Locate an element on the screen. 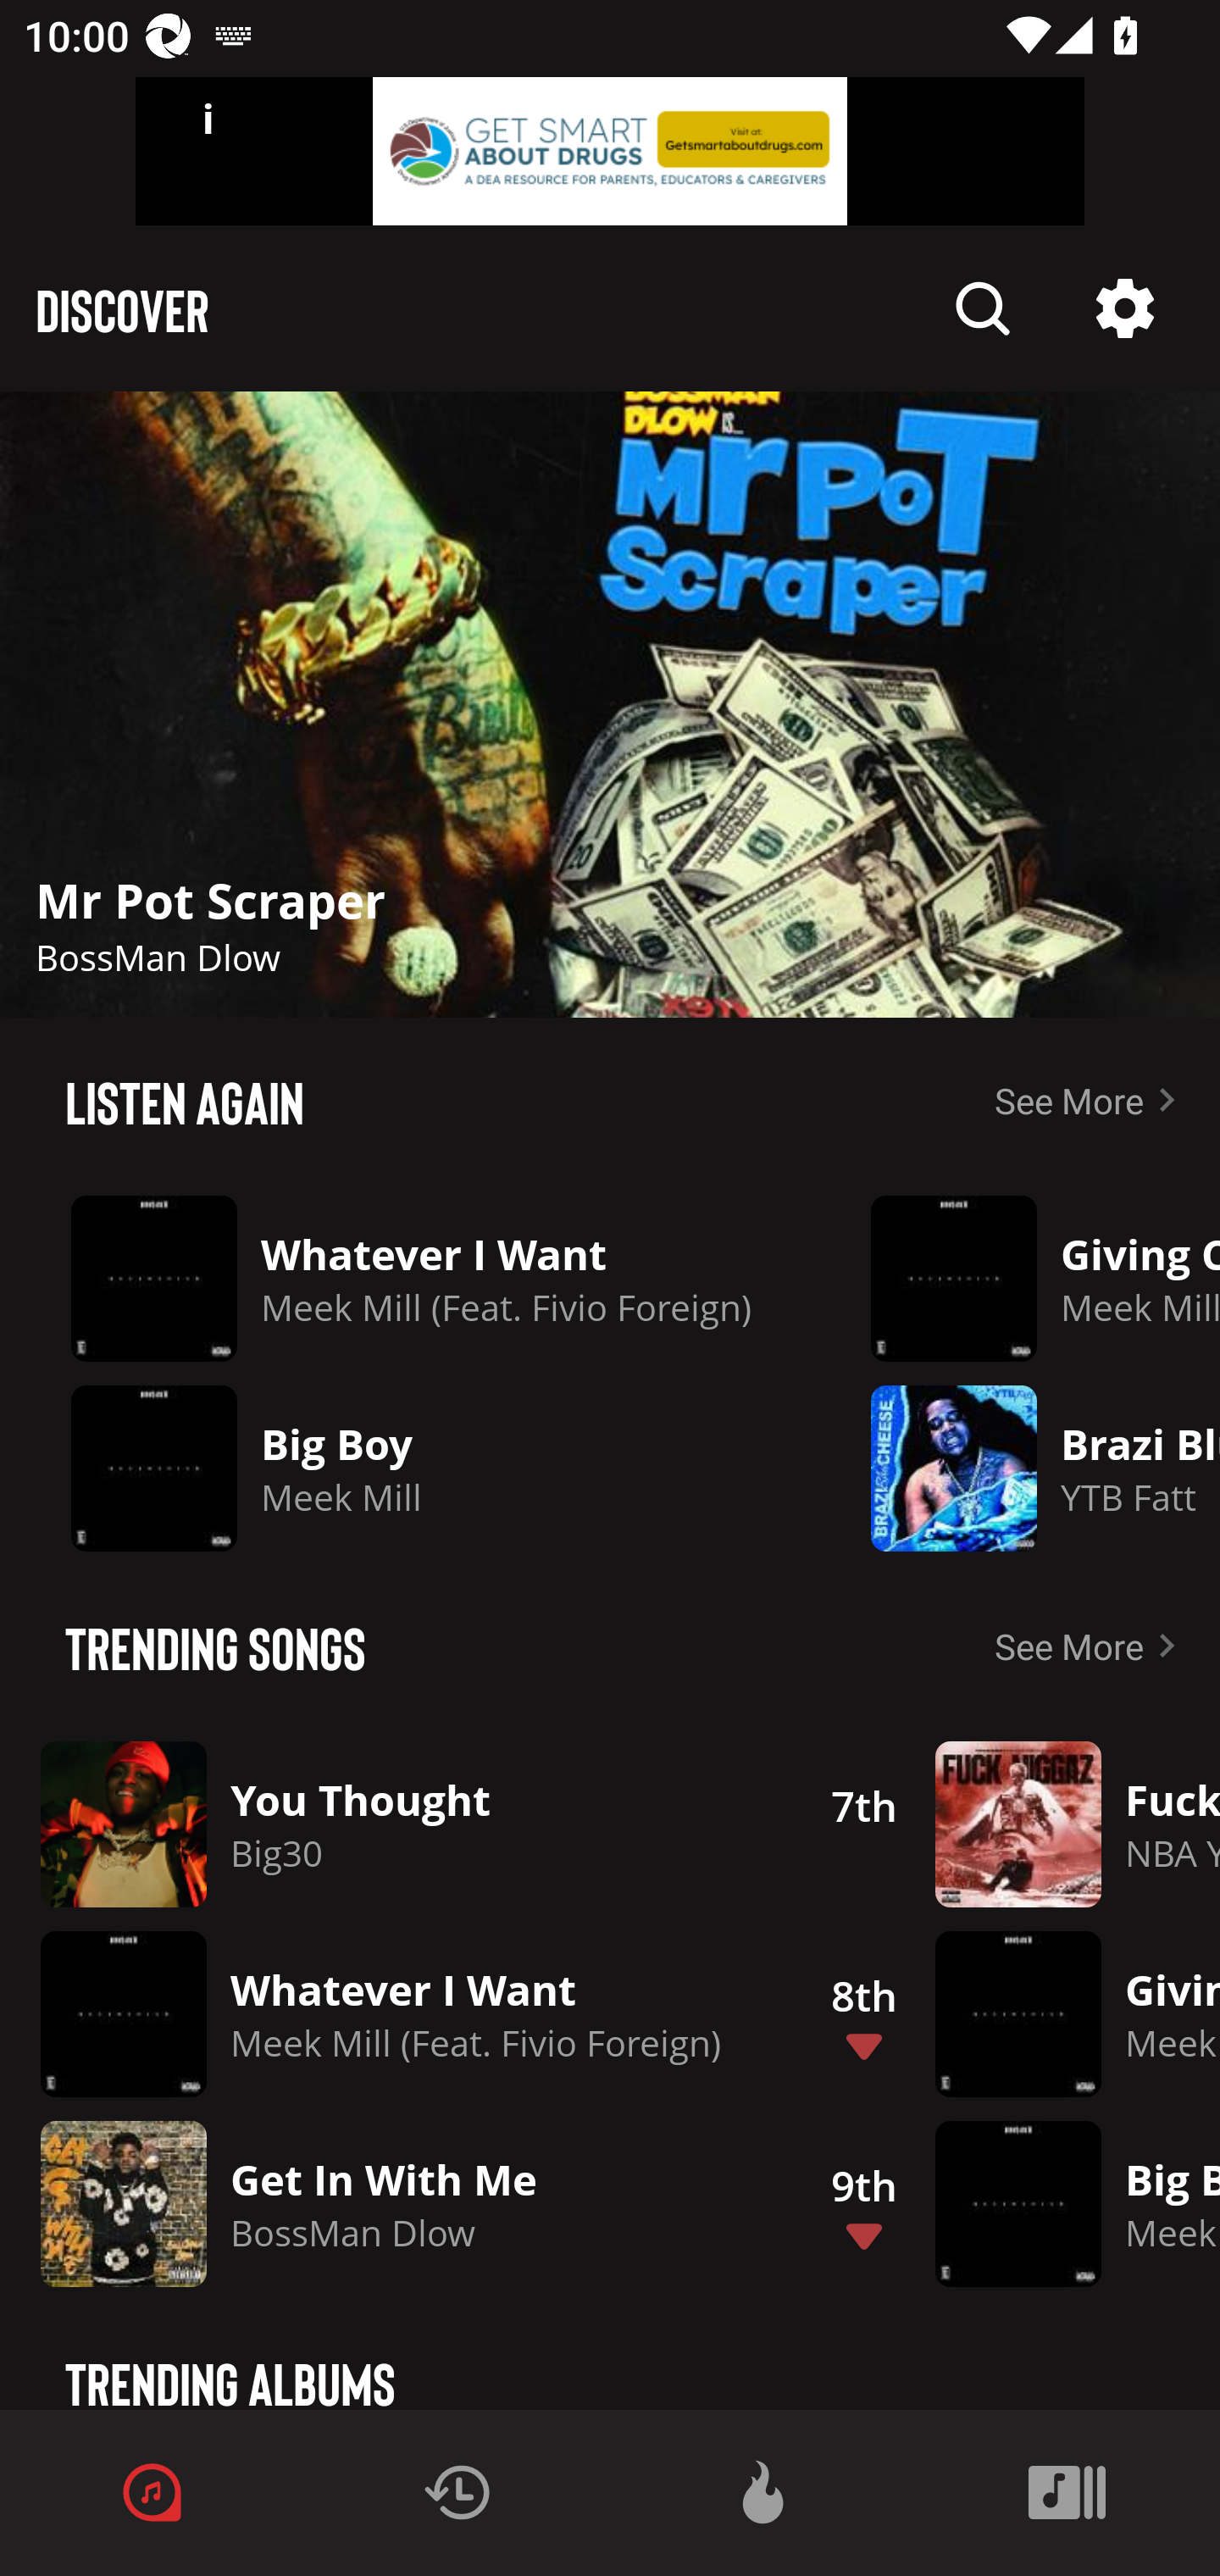 The image size is (1220, 2576). Description is located at coordinates (610, 704).